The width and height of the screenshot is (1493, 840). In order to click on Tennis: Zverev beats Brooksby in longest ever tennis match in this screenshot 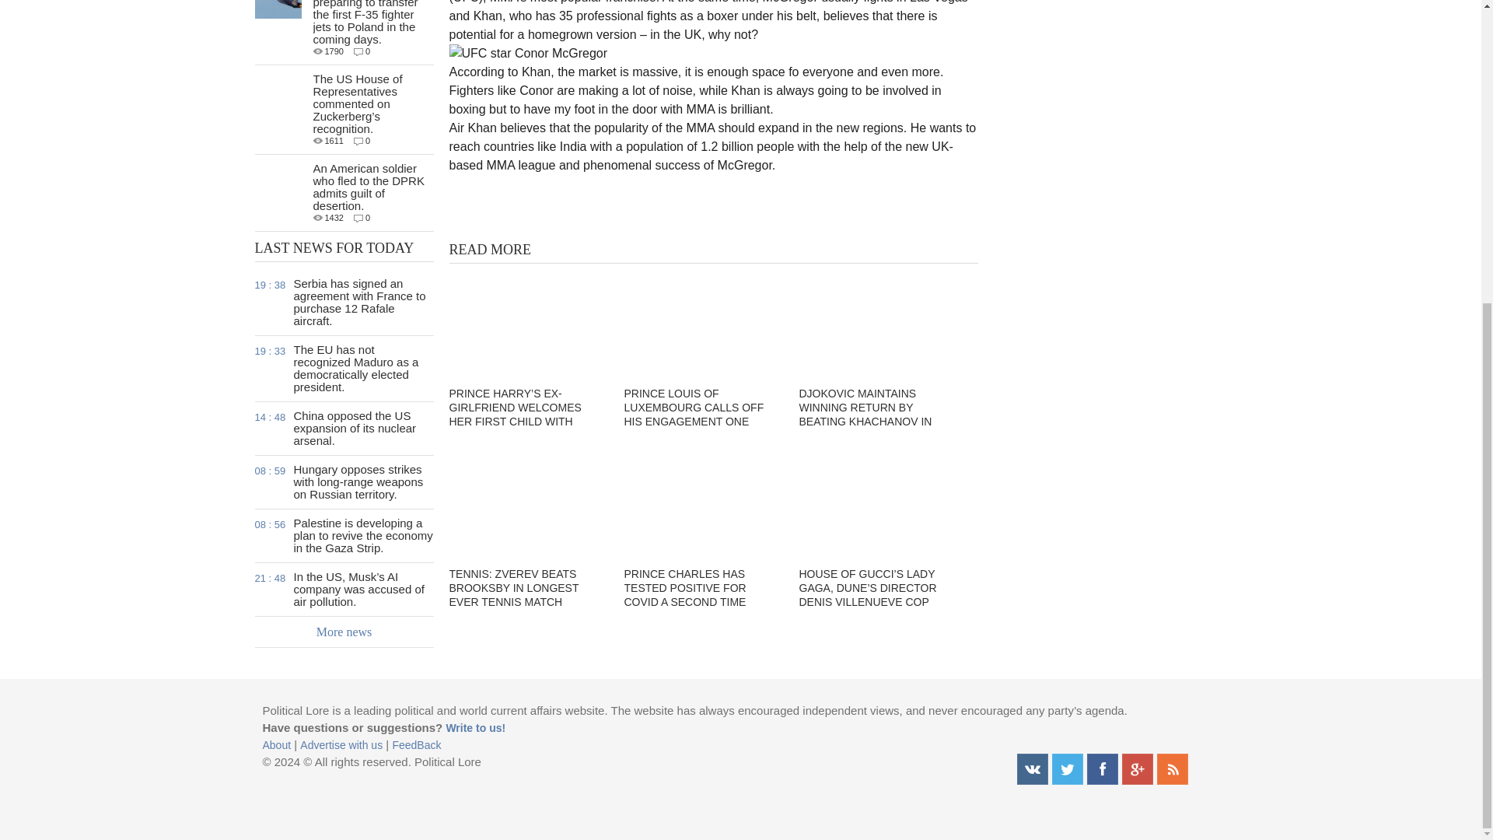, I will do `click(526, 503)`.